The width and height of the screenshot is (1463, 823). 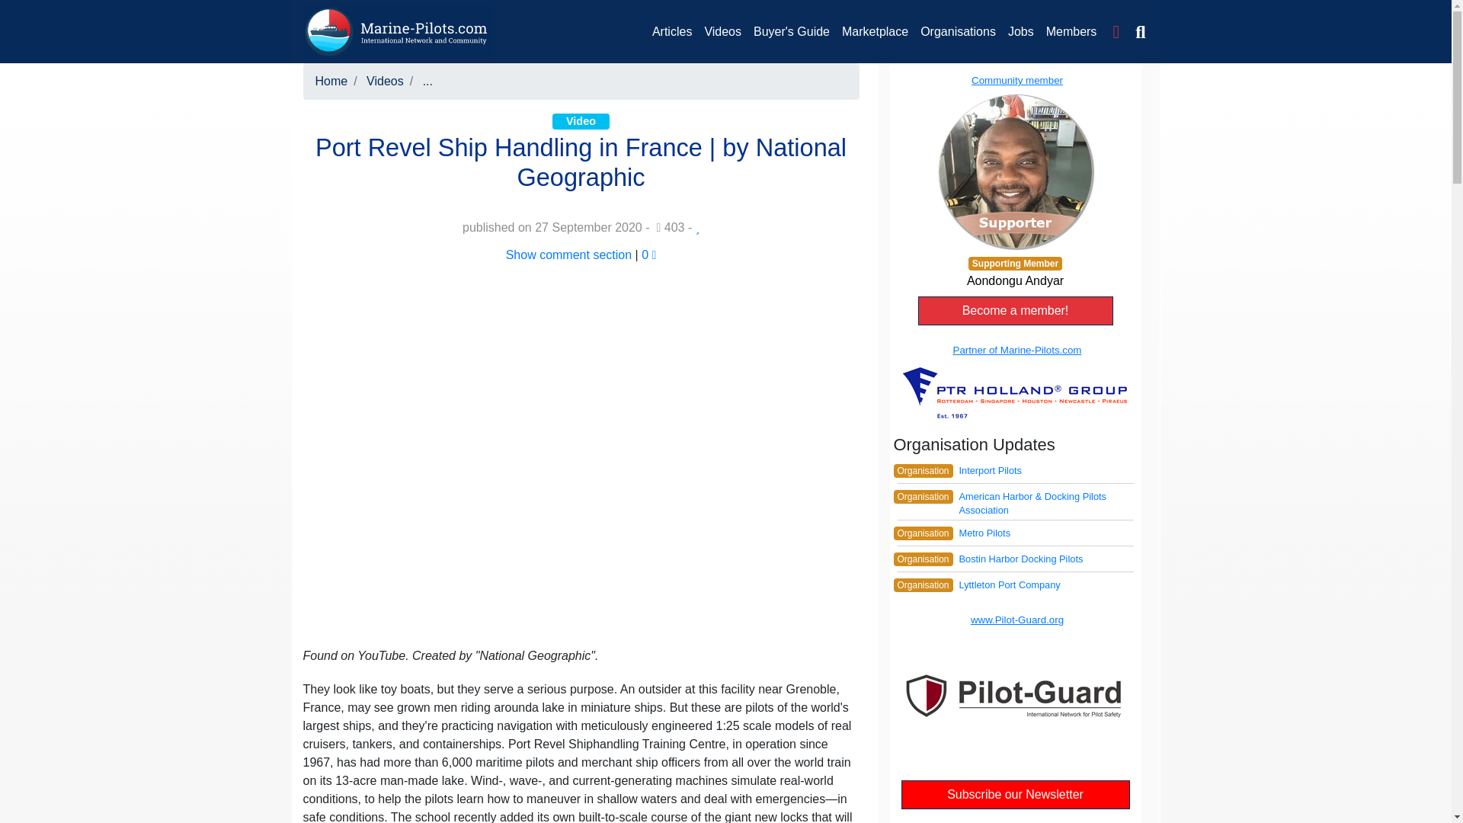 What do you see at coordinates (722, 31) in the screenshot?
I see `Videos` at bounding box center [722, 31].